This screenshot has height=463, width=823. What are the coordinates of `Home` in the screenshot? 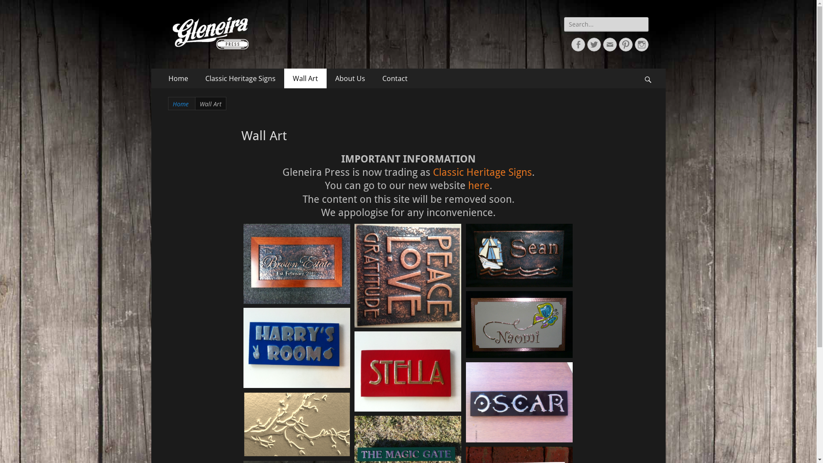 It's located at (181, 104).